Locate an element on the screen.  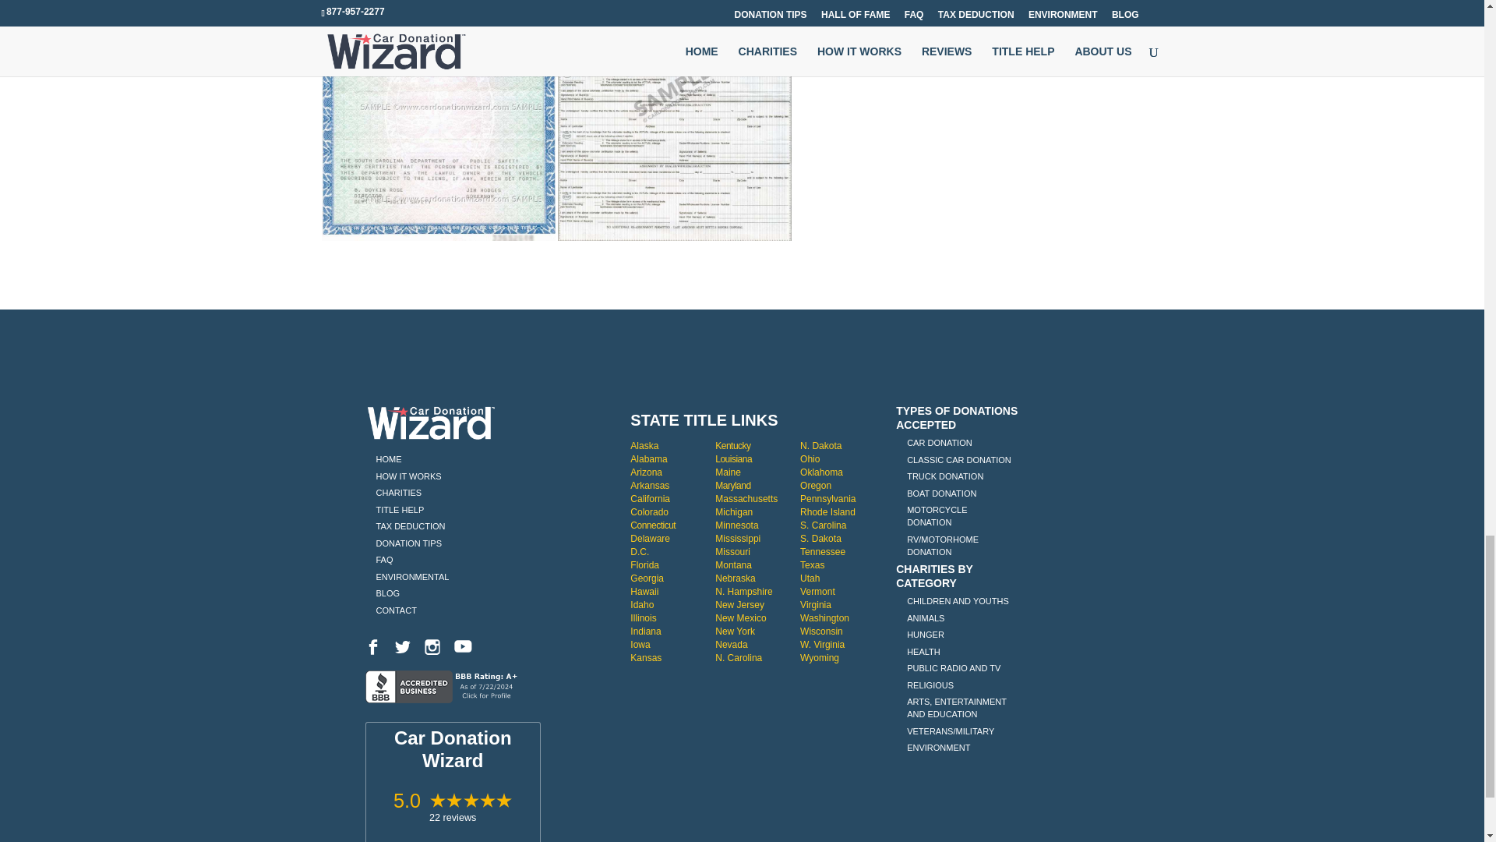
Arkansas Title Instructions is located at coordinates (649, 485).